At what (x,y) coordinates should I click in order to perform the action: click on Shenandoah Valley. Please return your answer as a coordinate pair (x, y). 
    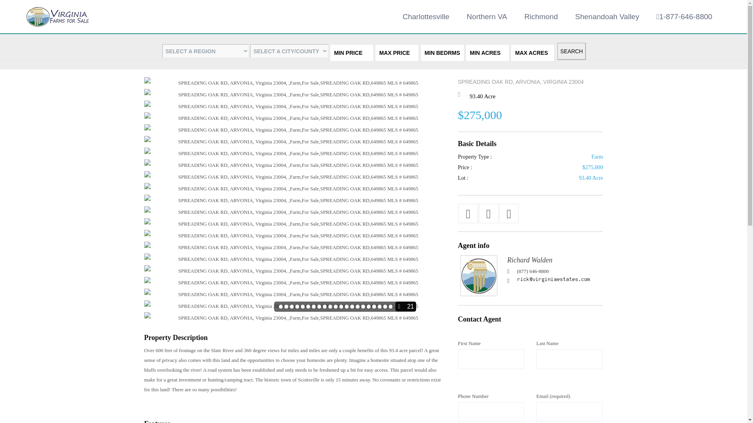
    Looking at the image, I should click on (607, 16).